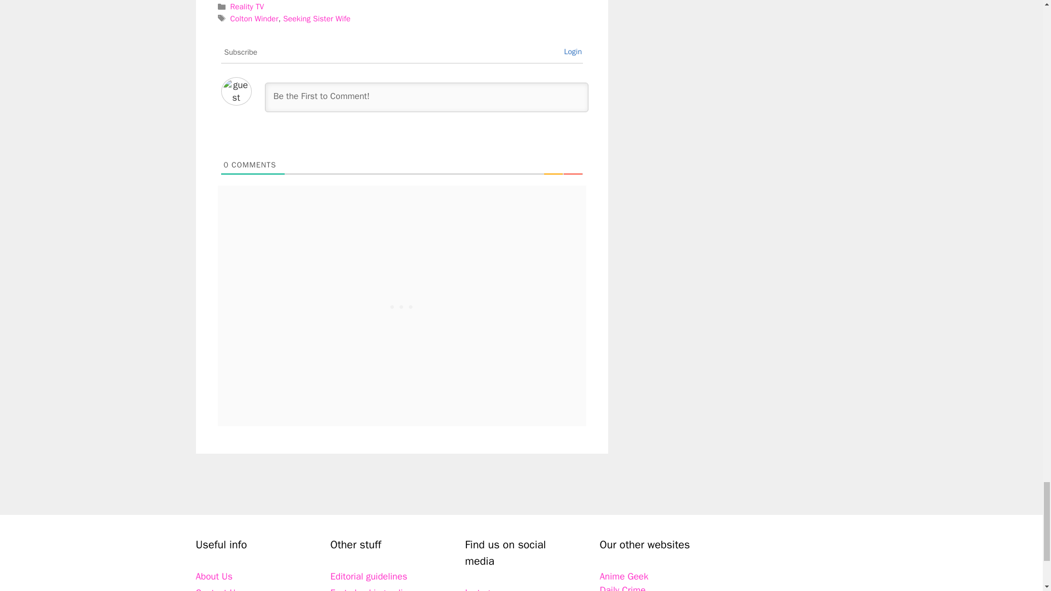  I want to click on Seeking Sister Wife, so click(316, 19).